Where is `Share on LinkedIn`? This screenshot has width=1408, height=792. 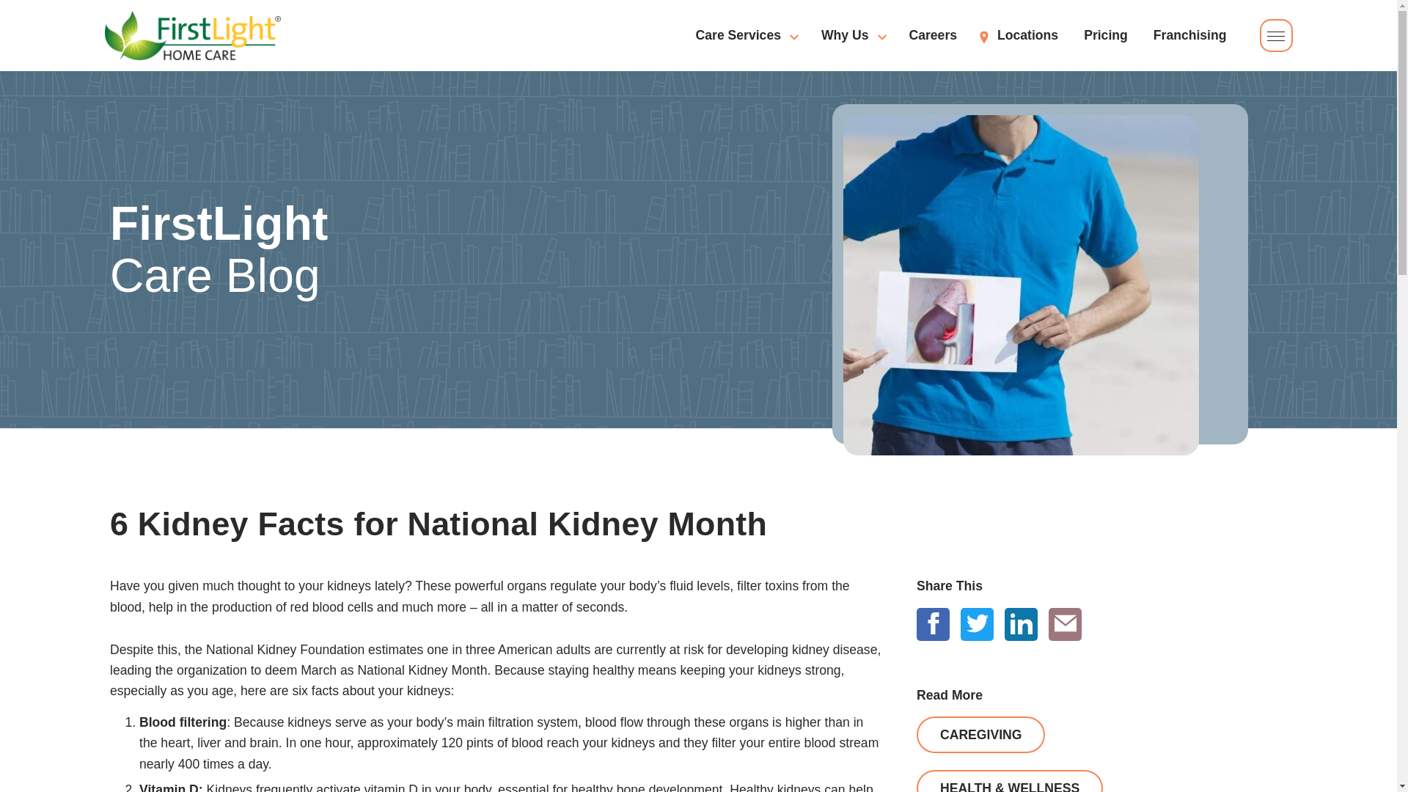 Share on LinkedIn is located at coordinates (1021, 624).